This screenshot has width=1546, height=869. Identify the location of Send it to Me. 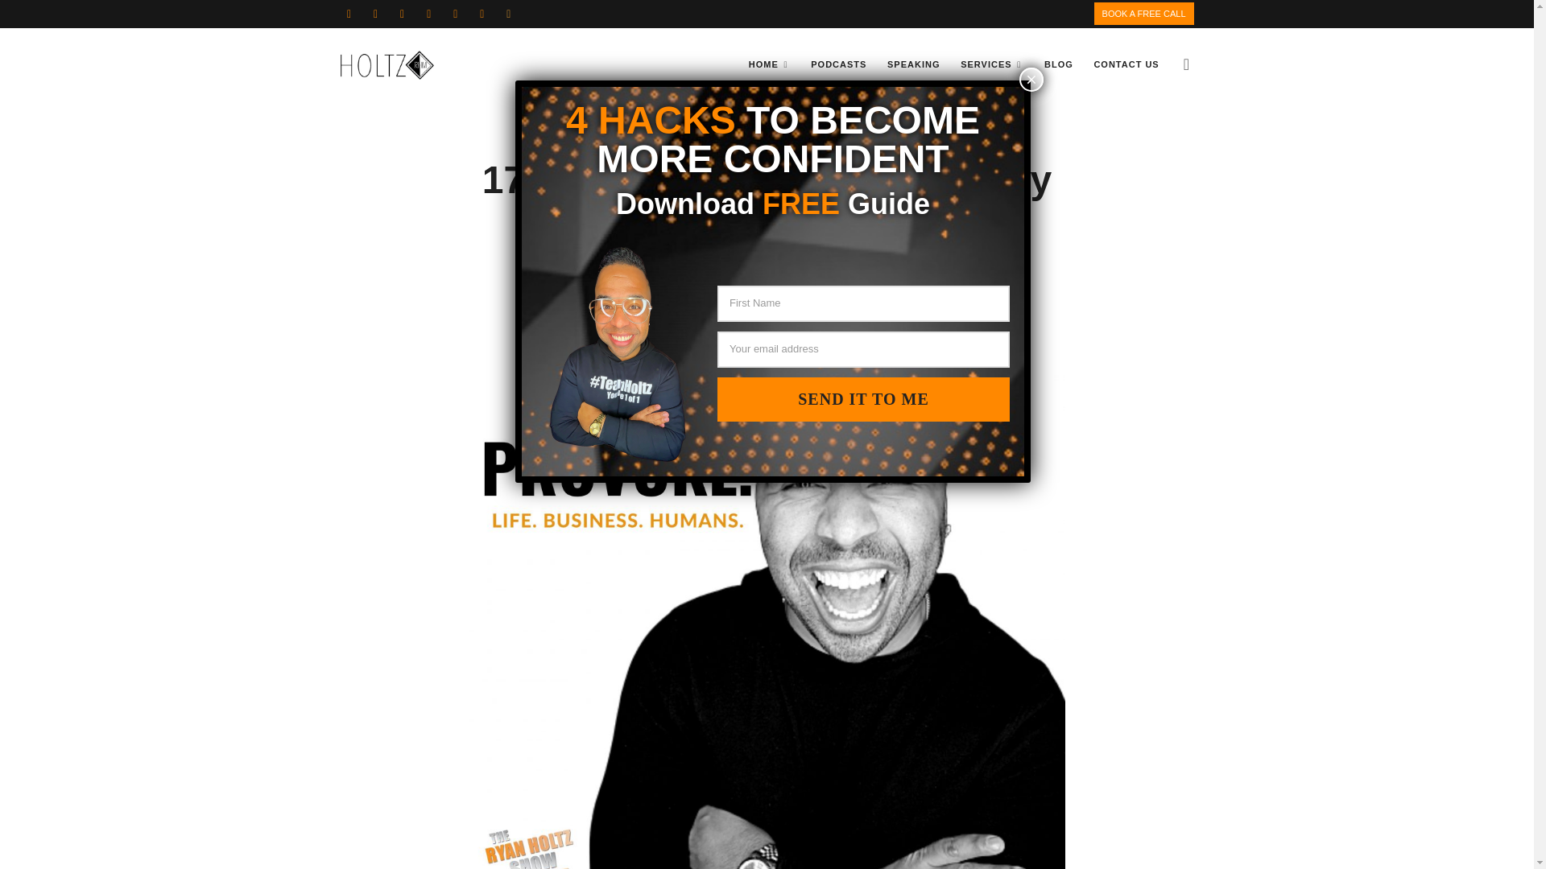
(863, 399).